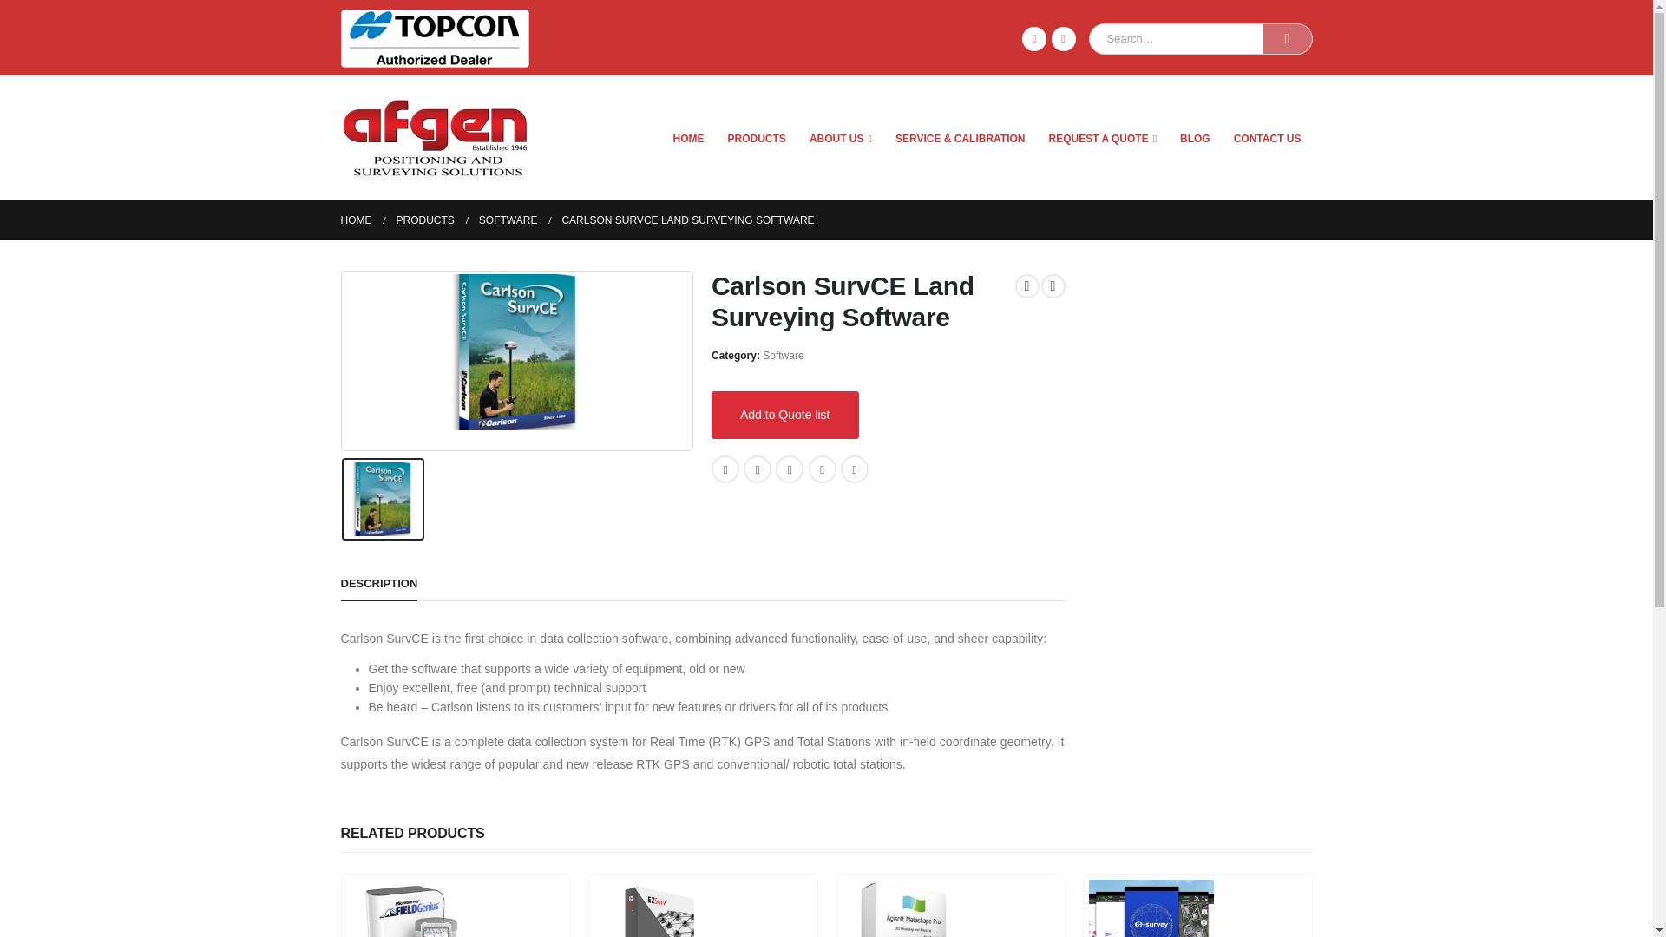 The width and height of the screenshot is (1666, 937). Describe the element at coordinates (1034, 38) in the screenshot. I see `Facebook` at that location.